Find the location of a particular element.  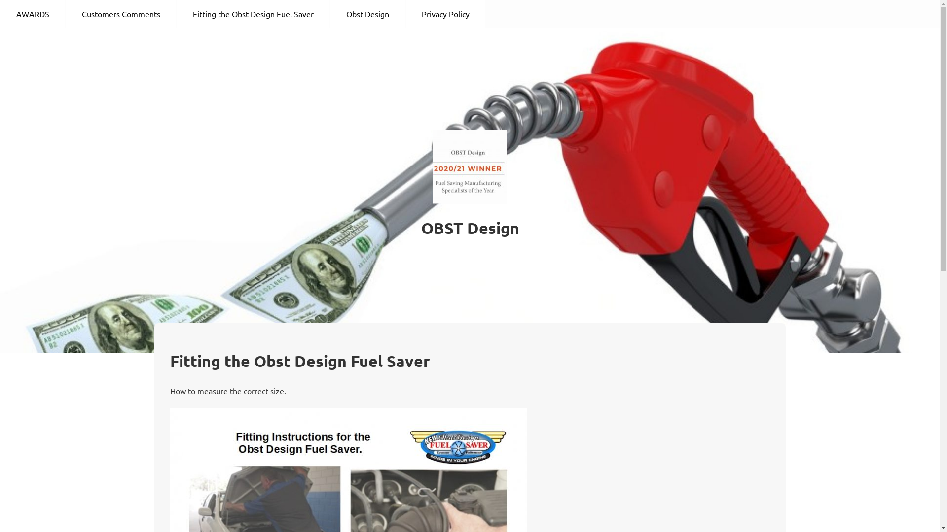

Fitting the Obst Design Fuel Saver is located at coordinates (254, 14).